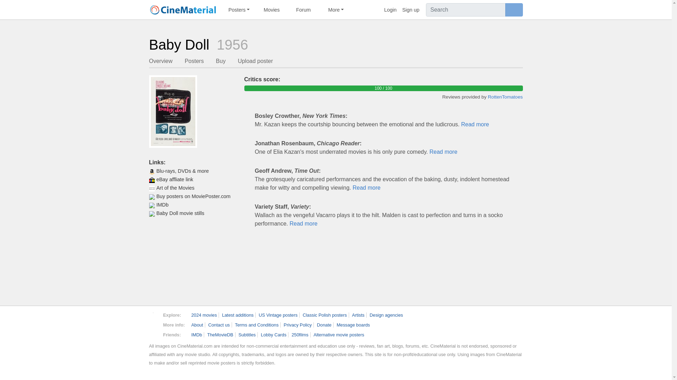 Image resolution: width=677 pixels, height=380 pixels. Describe the element at coordinates (220, 335) in the screenshot. I see `The Movie Database` at that location.